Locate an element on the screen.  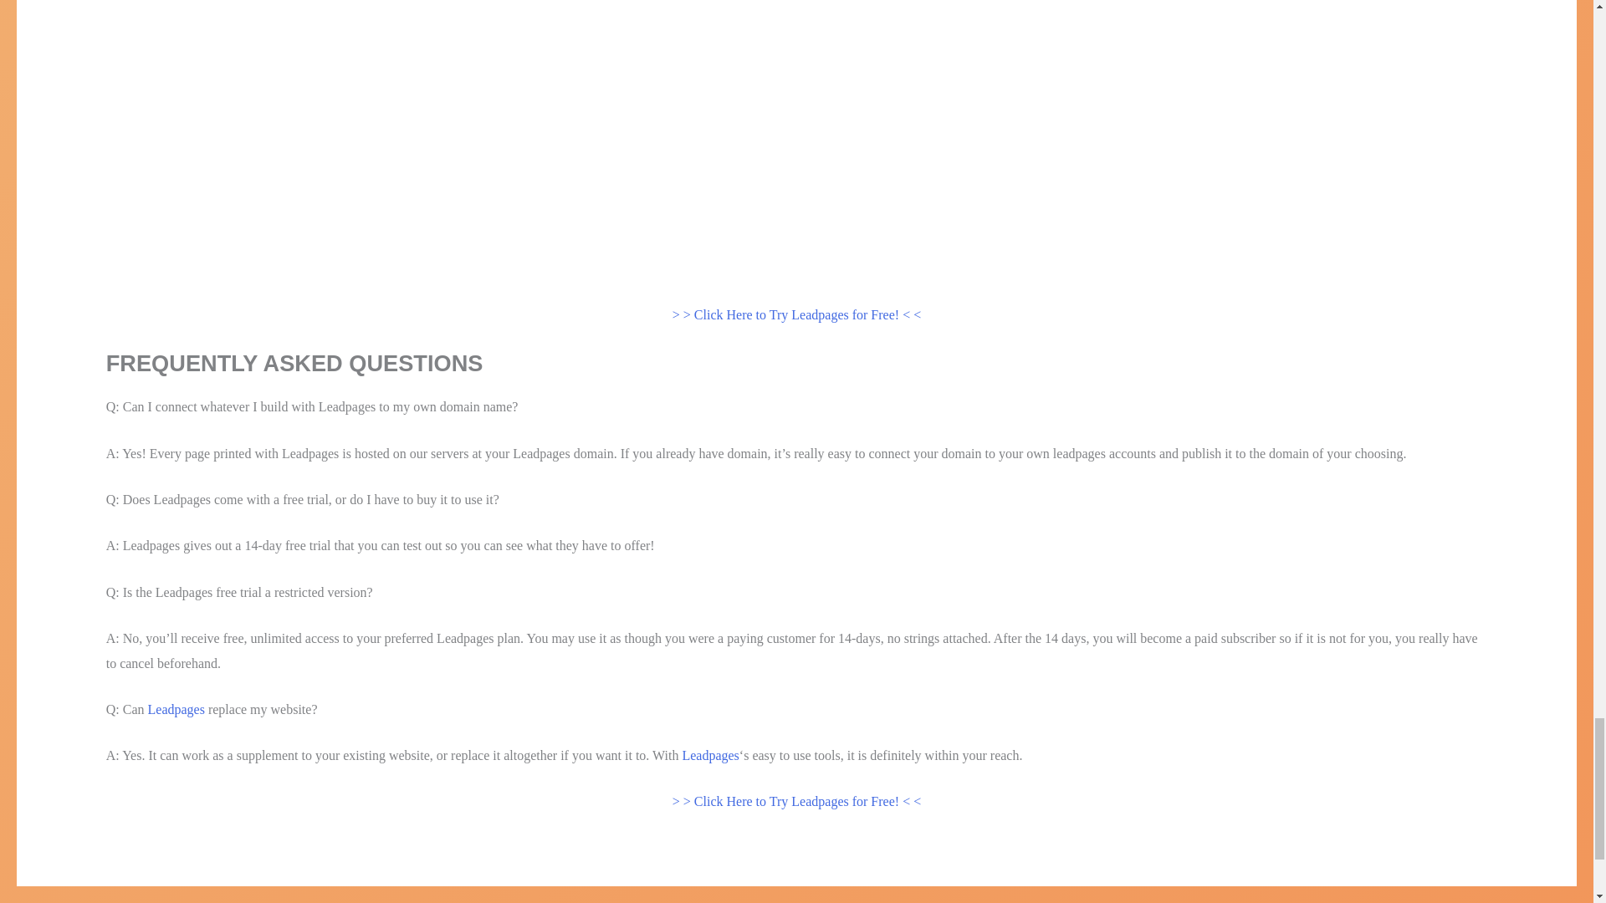
Leadpages is located at coordinates (176, 709).